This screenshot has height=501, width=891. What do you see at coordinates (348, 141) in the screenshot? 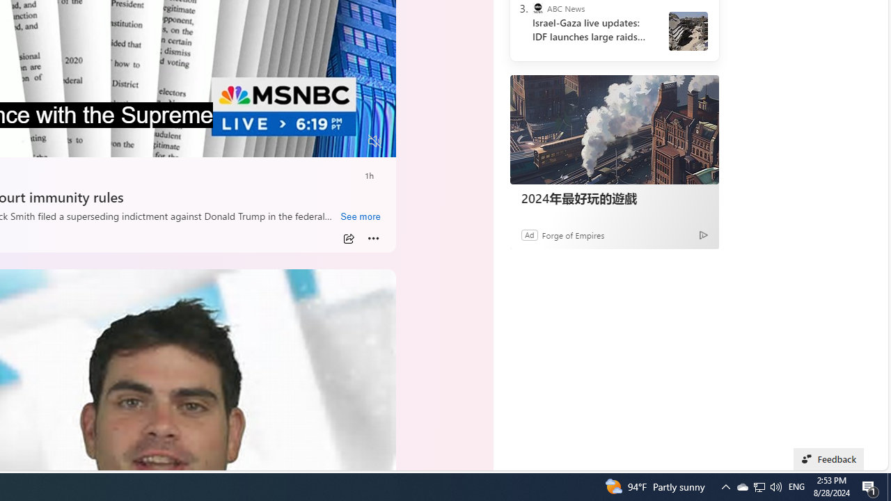
I see `Fullscreen` at bounding box center [348, 141].